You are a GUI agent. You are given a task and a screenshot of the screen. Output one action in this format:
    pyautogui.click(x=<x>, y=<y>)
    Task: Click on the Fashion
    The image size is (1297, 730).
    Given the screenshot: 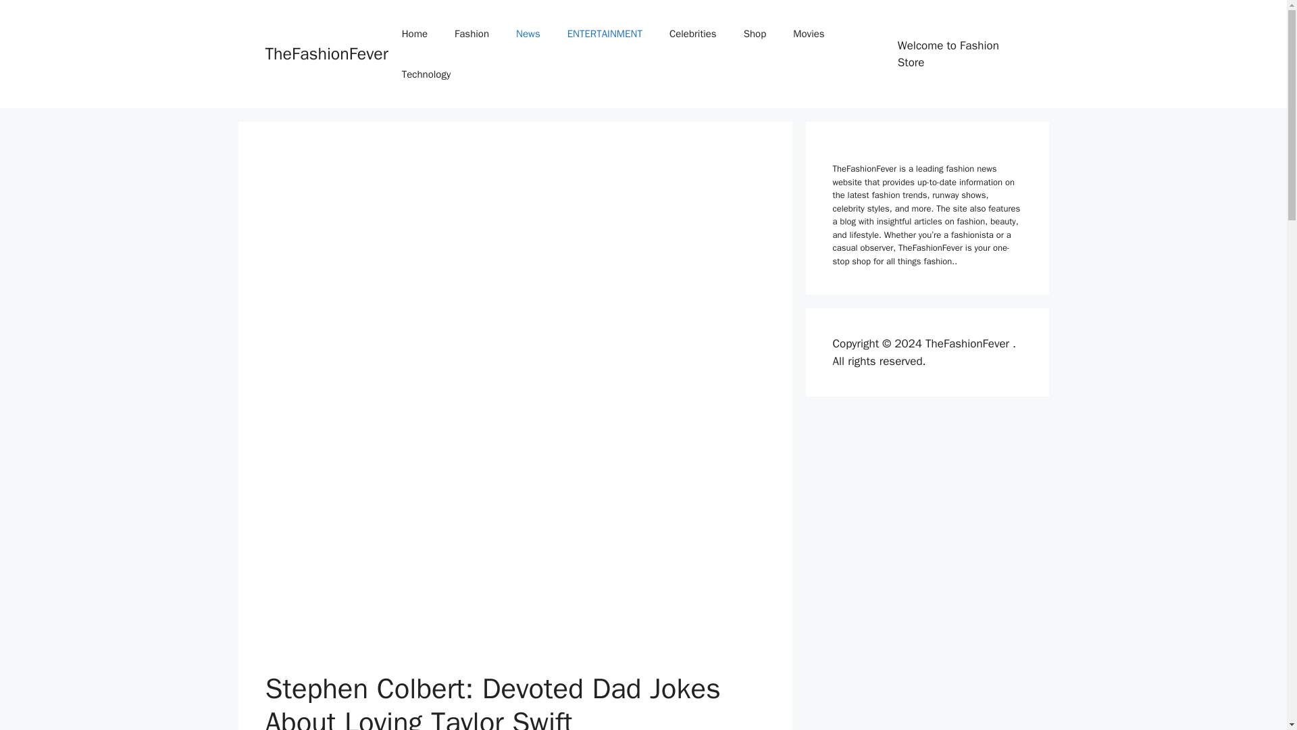 What is the action you would take?
    pyautogui.click(x=472, y=34)
    